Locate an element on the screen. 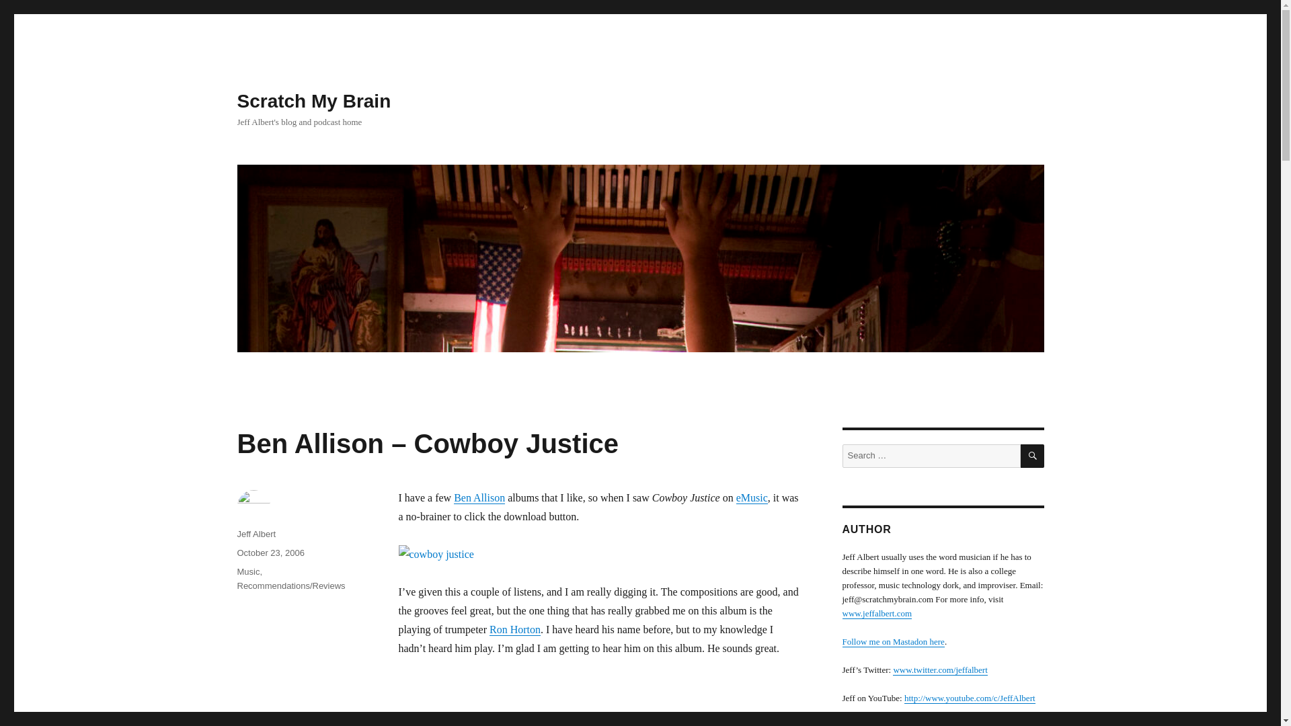 This screenshot has height=726, width=1291. eMusic is located at coordinates (752, 497).